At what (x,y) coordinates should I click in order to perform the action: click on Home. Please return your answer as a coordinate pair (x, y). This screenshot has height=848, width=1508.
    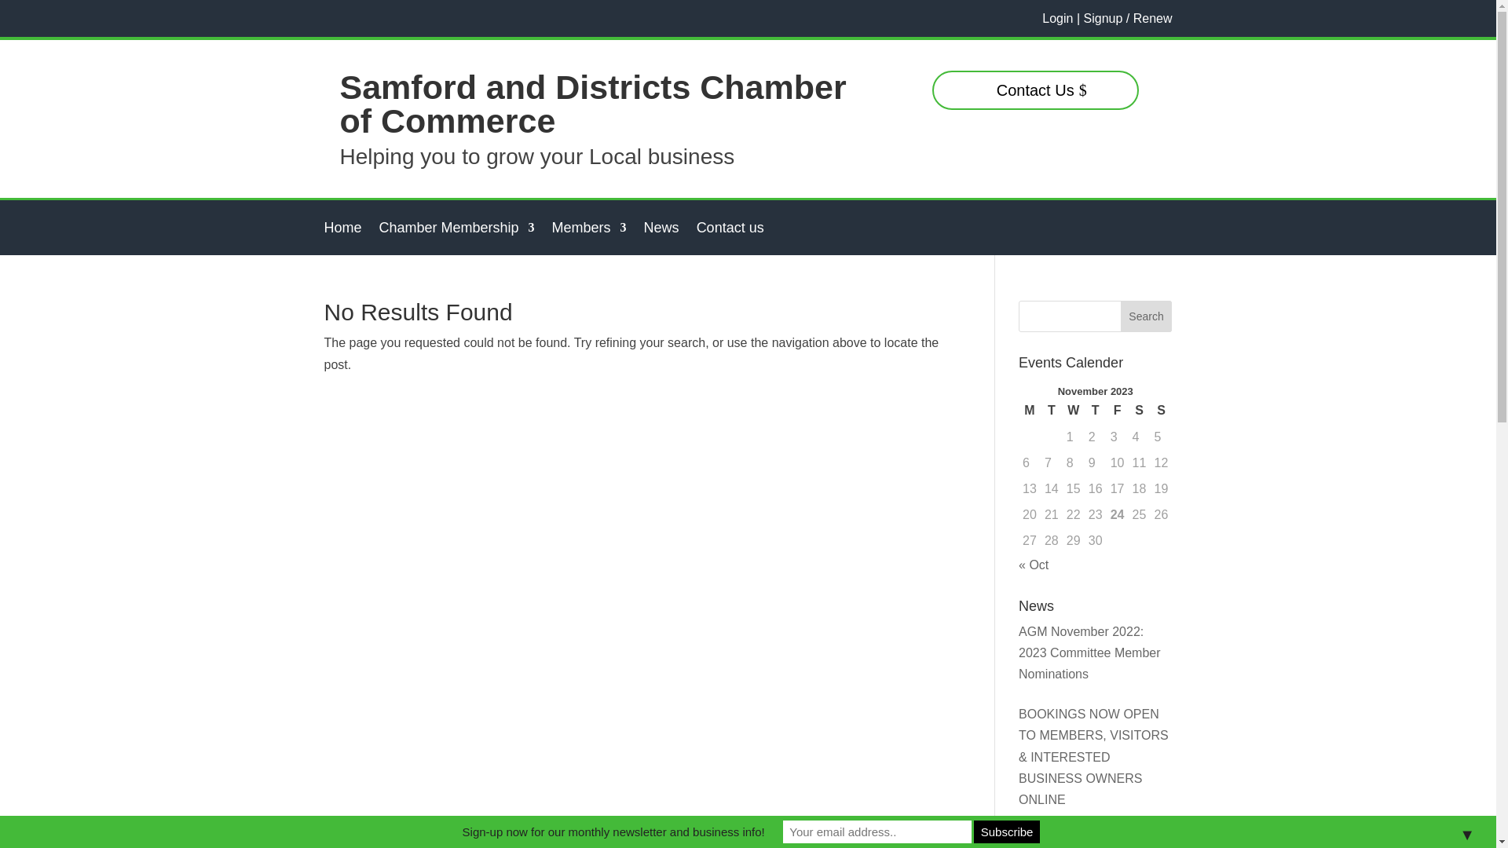
    Looking at the image, I should click on (342, 231).